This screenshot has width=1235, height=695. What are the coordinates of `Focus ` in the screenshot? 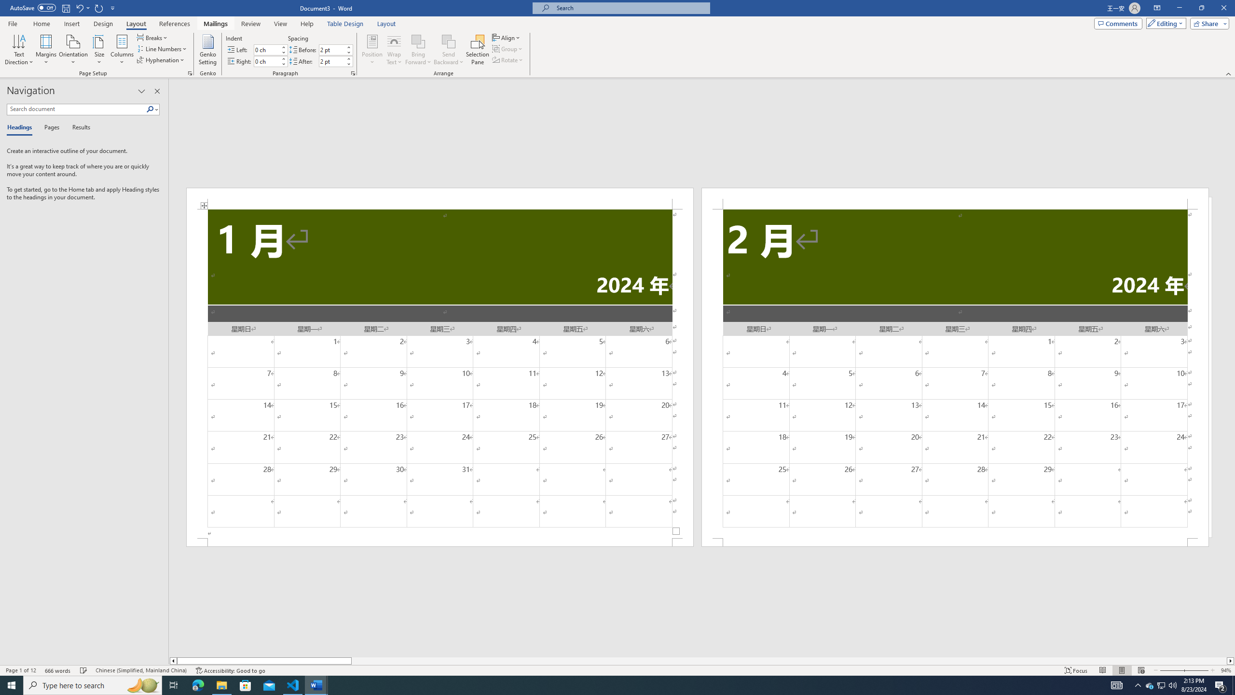 It's located at (1076, 670).